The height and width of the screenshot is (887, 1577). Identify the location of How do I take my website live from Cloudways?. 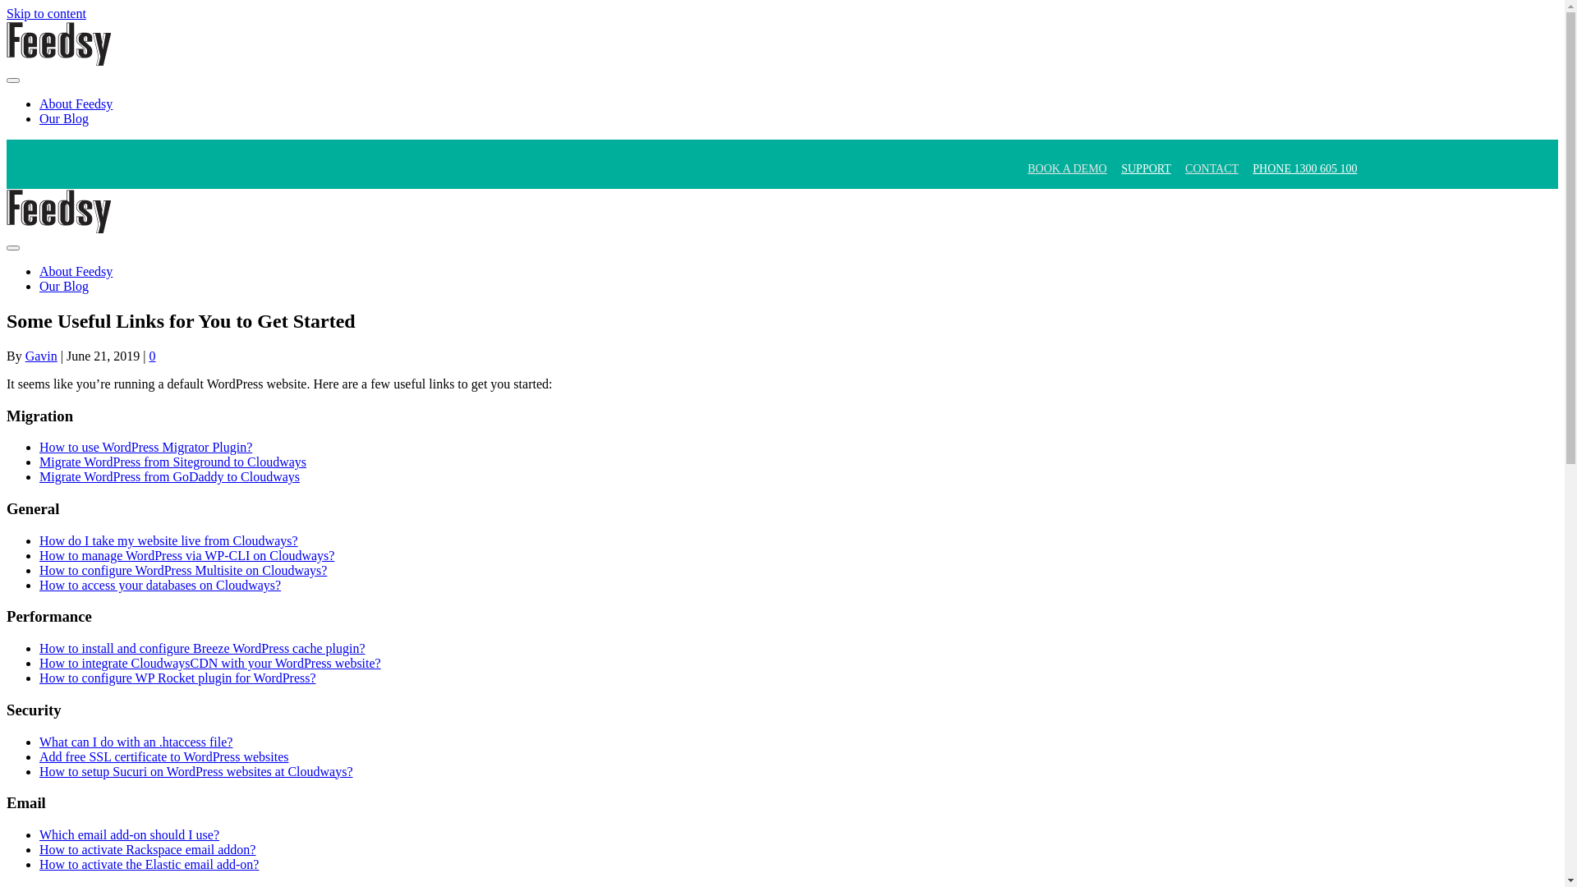
(169, 540).